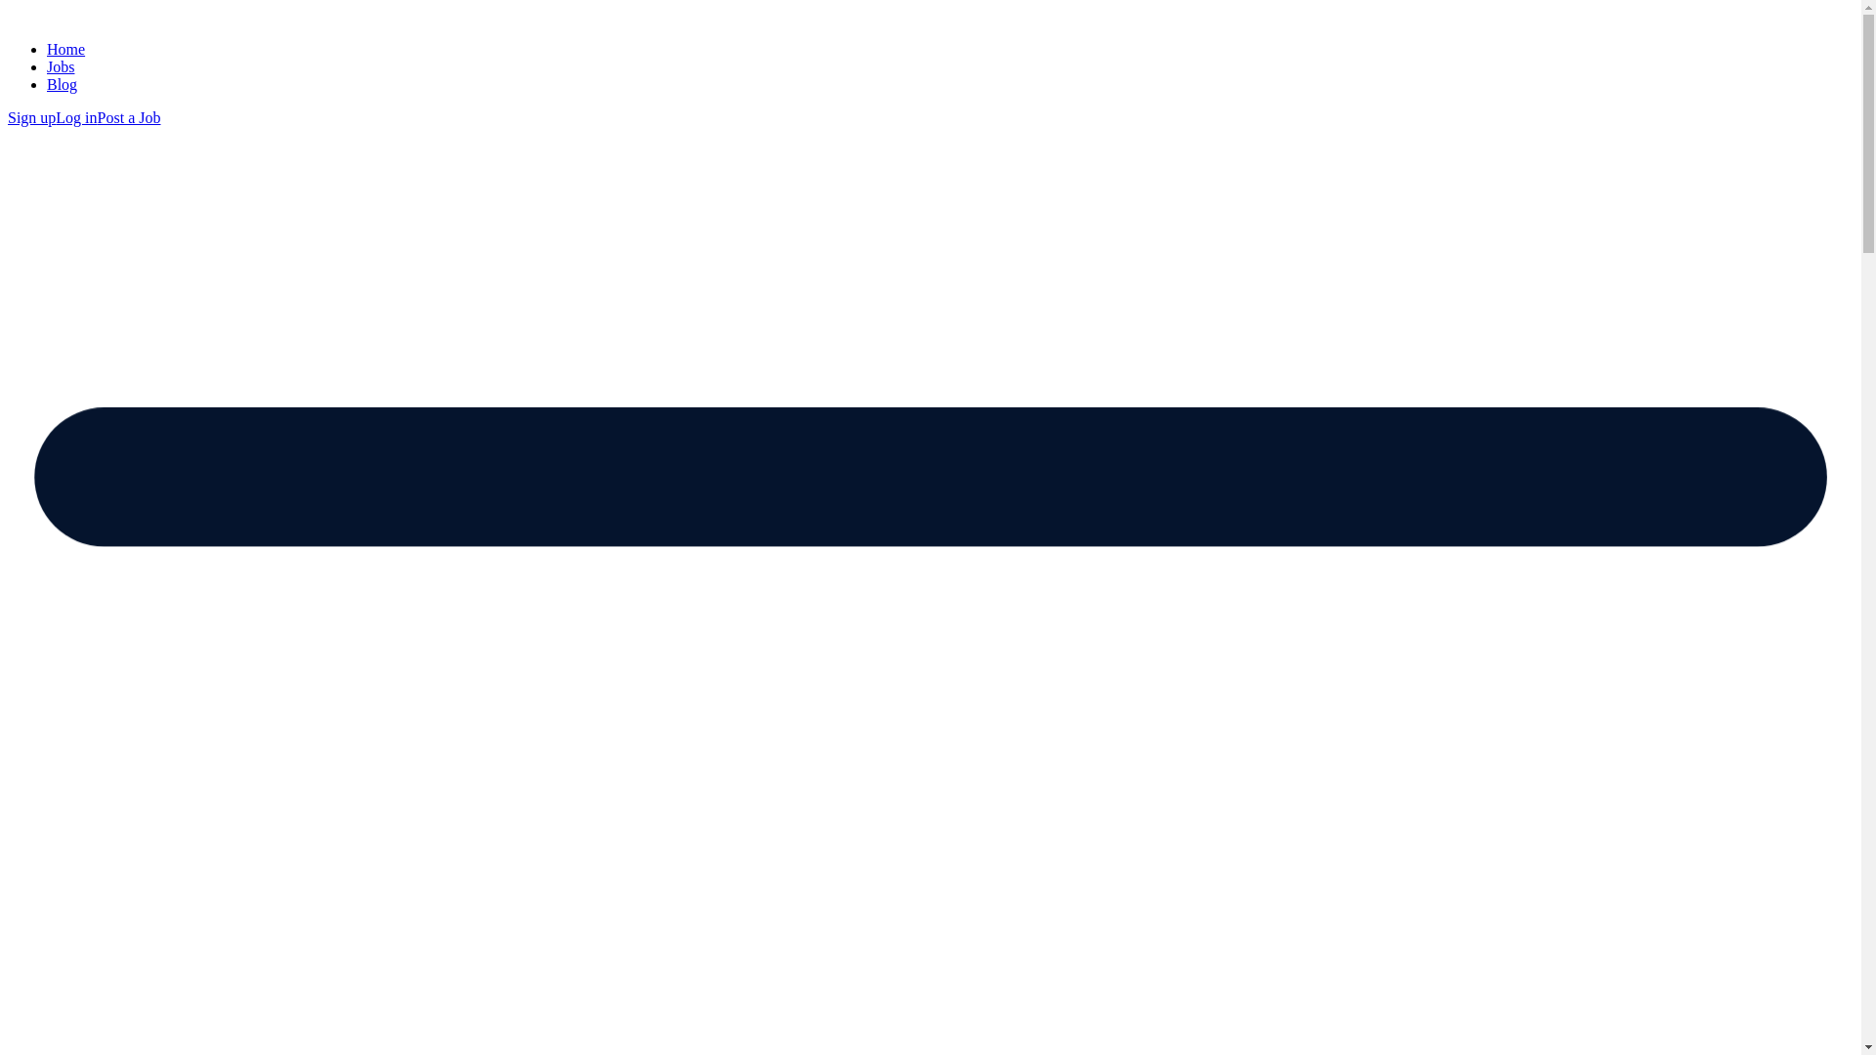 The image size is (1876, 1055). I want to click on Post a Job, so click(129, 117).